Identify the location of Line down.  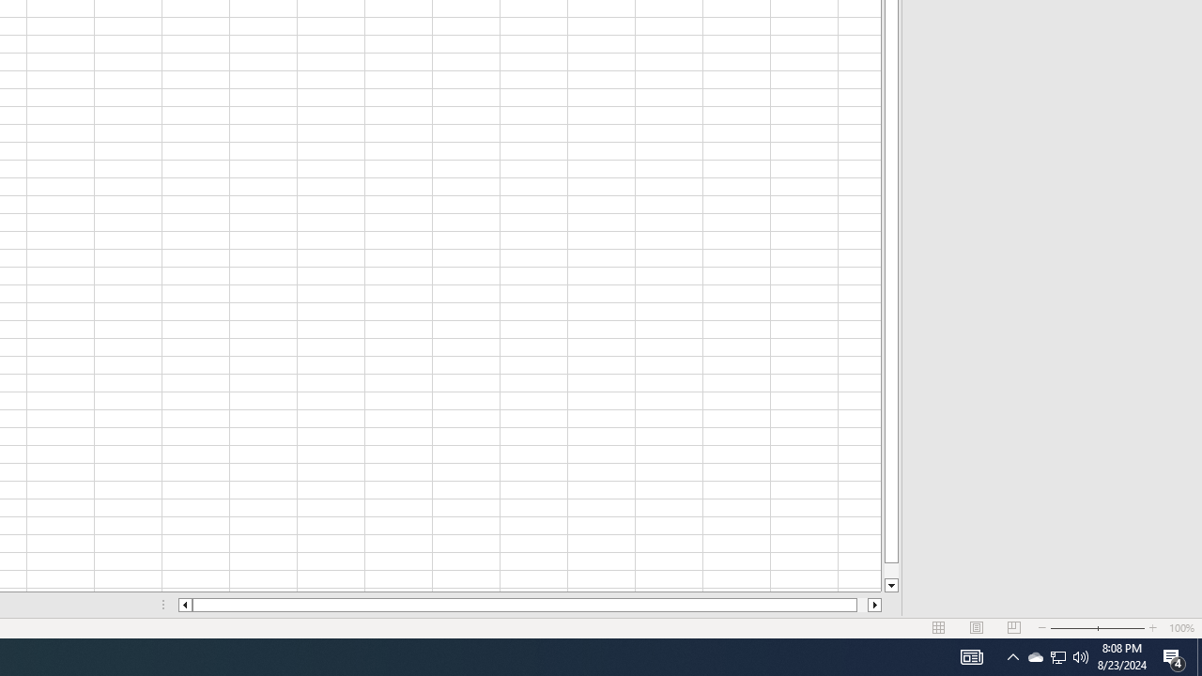
(890, 586).